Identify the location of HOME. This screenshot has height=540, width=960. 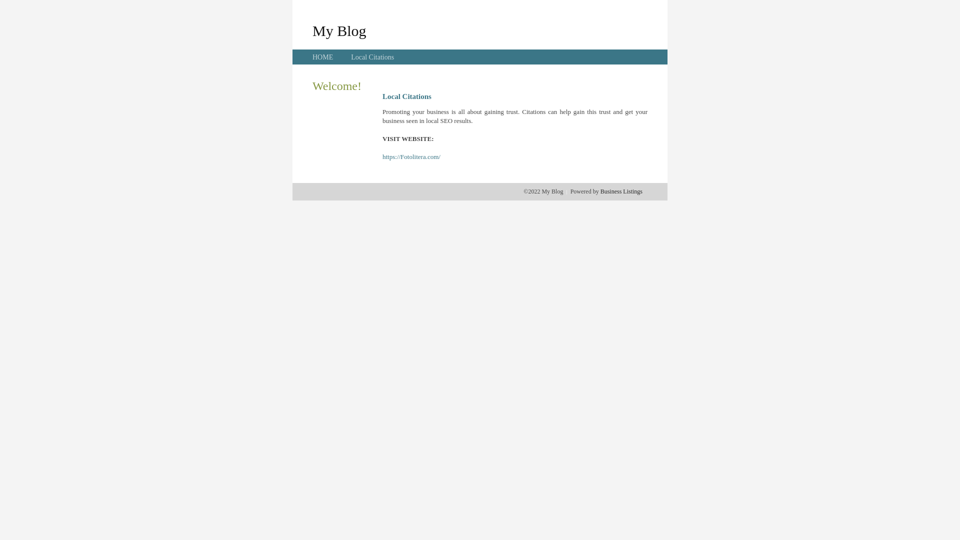
(323, 57).